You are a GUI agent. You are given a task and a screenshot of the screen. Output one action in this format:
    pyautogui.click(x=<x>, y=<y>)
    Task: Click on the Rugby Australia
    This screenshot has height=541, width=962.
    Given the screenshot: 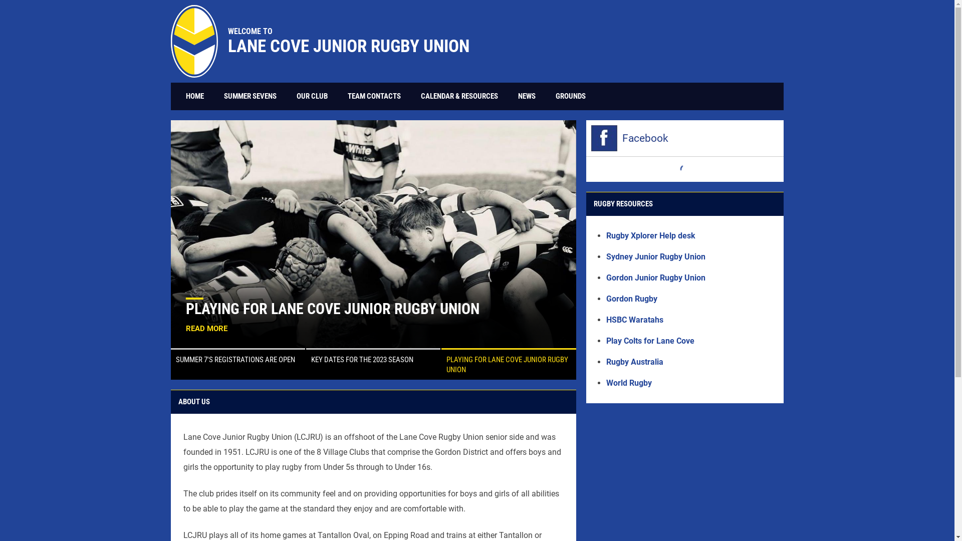 What is the action you would take?
    pyautogui.click(x=635, y=362)
    